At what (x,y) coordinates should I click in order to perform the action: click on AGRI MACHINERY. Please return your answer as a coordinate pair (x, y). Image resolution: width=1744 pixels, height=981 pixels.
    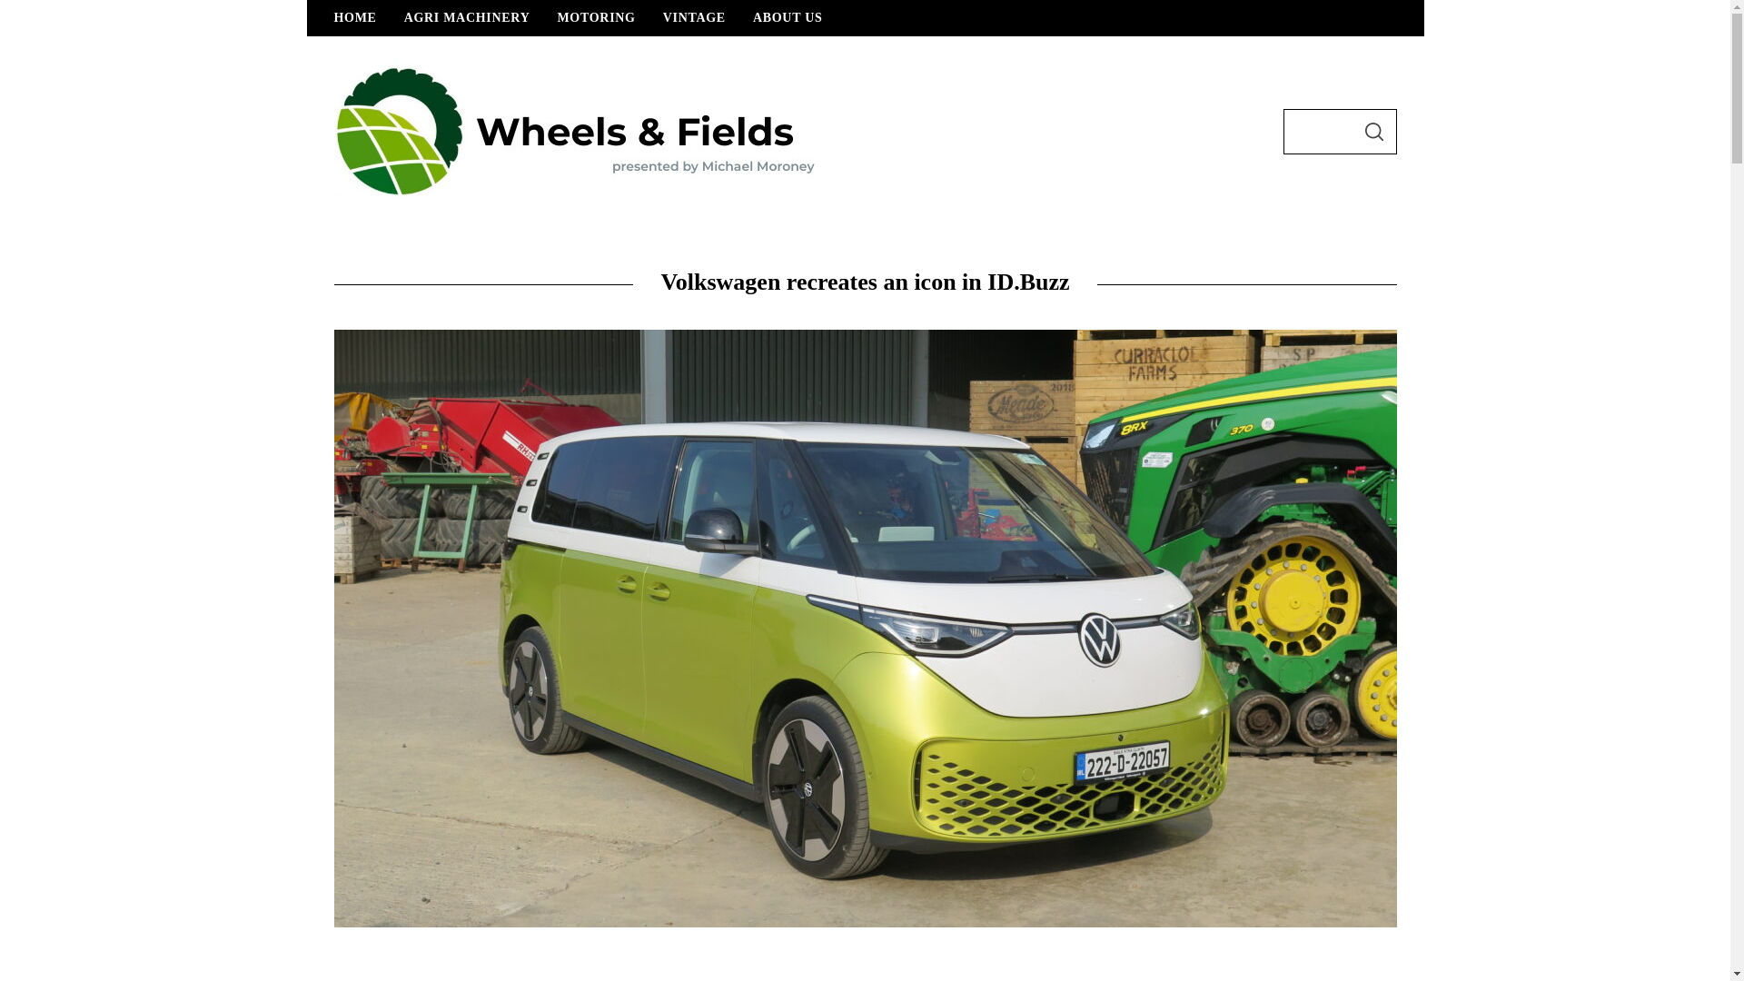
    Looking at the image, I should click on (467, 18).